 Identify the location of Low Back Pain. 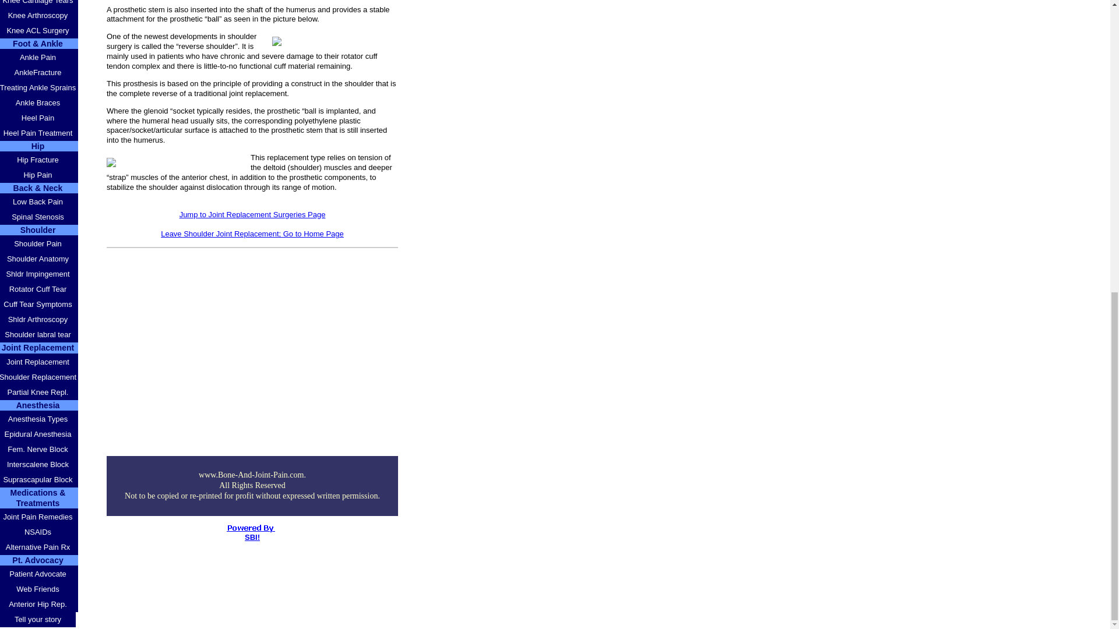
(39, 202).